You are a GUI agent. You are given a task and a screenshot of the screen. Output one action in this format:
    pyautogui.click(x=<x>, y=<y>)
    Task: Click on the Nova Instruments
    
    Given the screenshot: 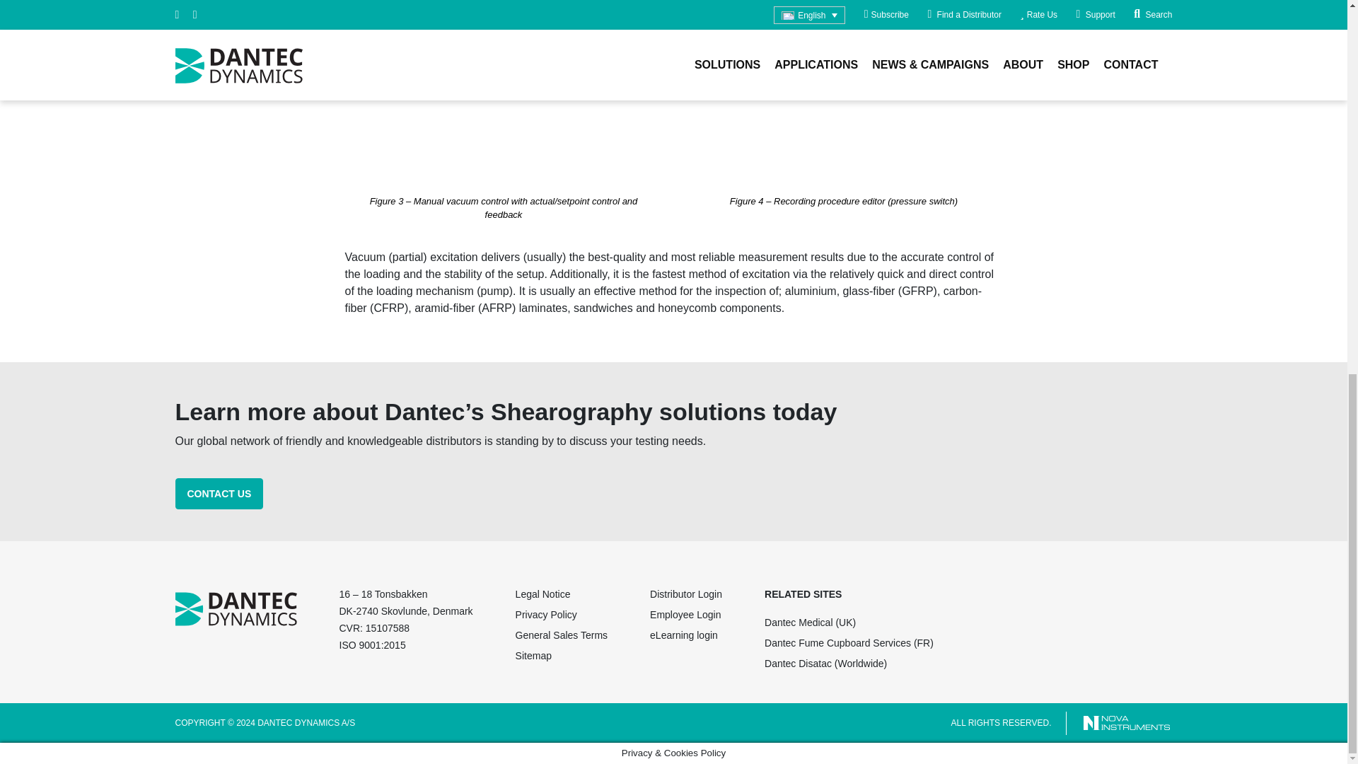 What is the action you would take?
    pyautogui.click(x=1127, y=722)
    